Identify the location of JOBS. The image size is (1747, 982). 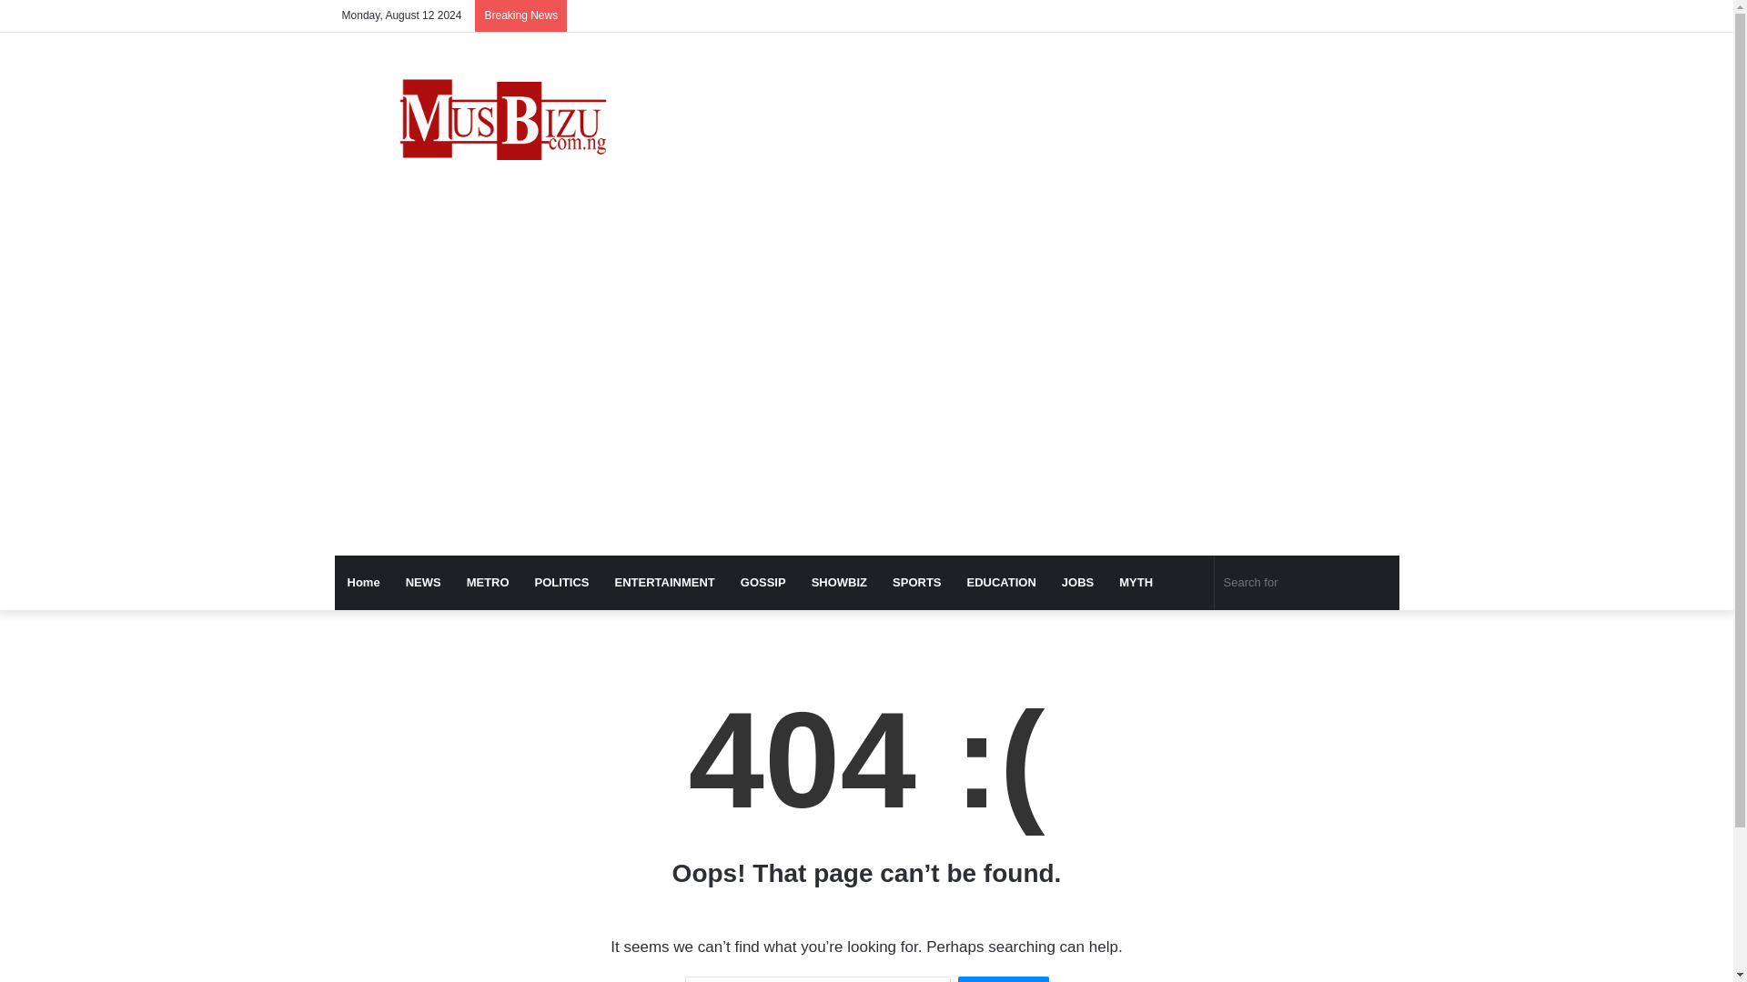
(1077, 582).